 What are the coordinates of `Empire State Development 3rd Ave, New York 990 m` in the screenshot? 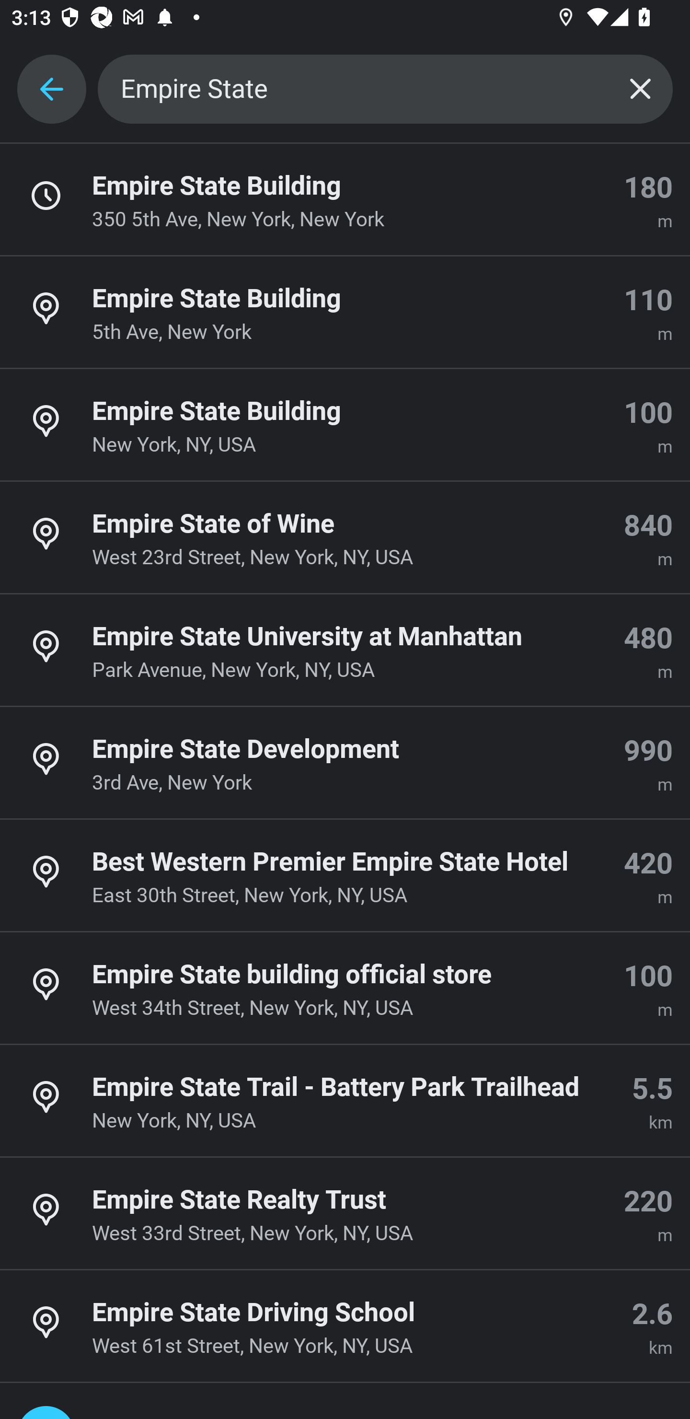 It's located at (345, 763).